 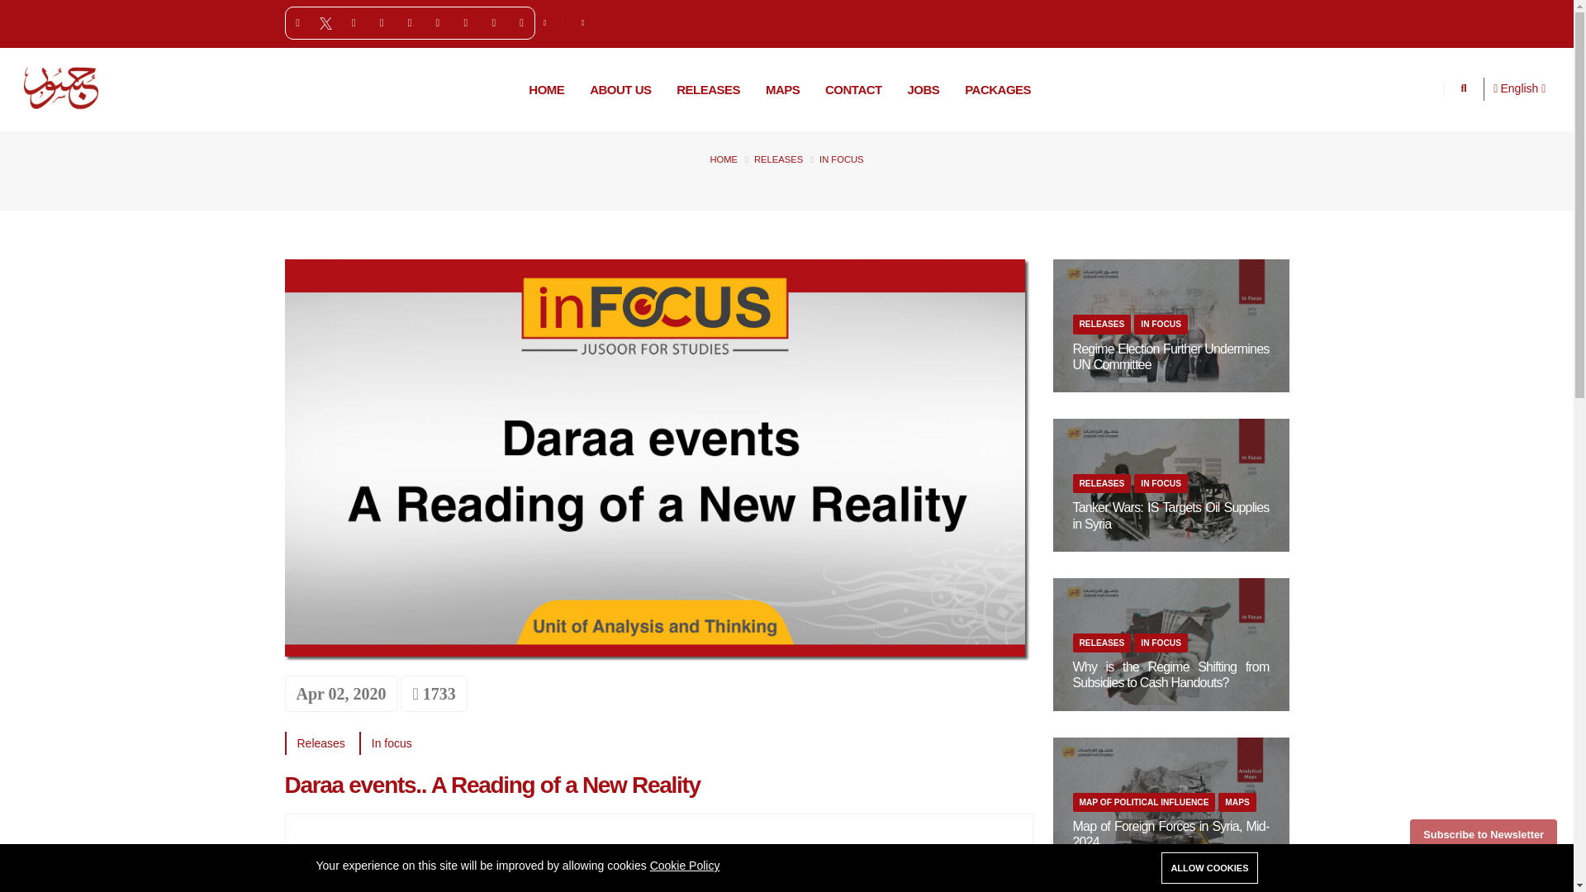 I want to click on Releases, so click(x=321, y=743).